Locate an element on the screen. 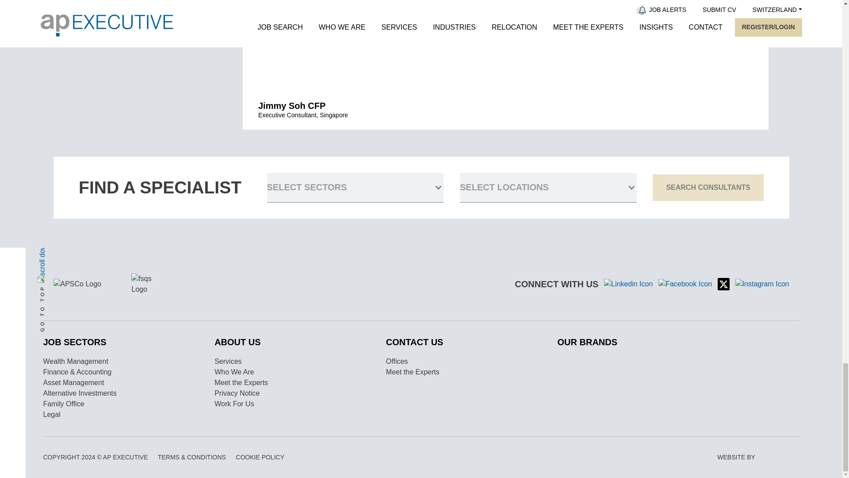  GO TO TOP is located at coordinates (92, 225).